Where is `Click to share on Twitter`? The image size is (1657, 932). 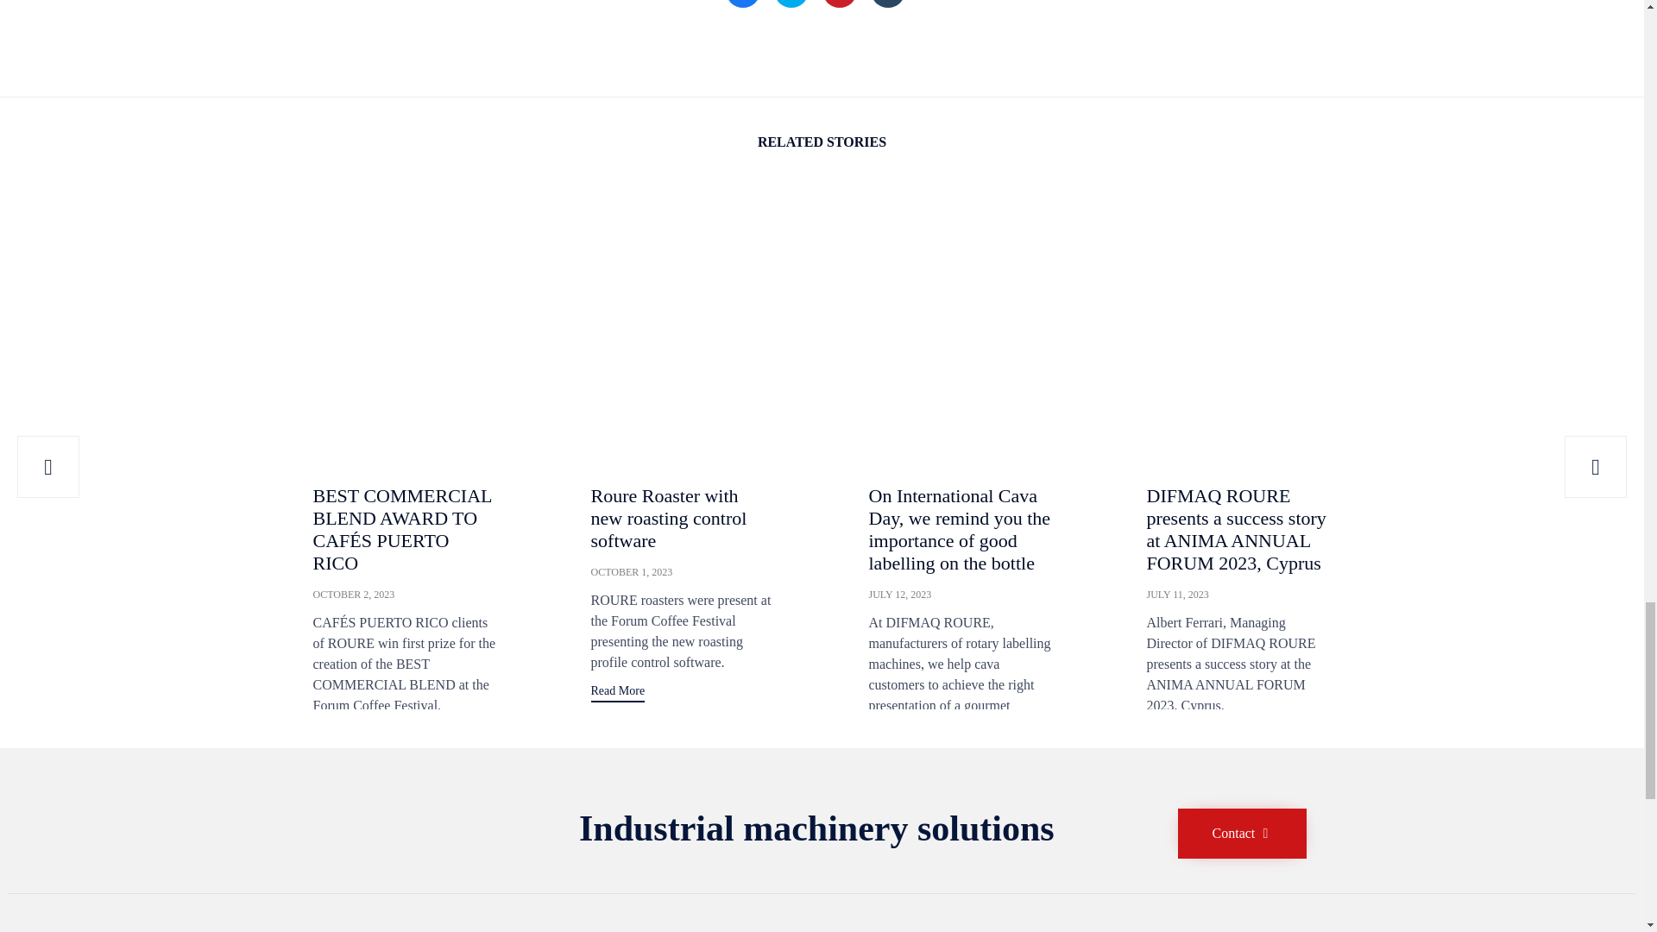 Click to share on Twitter is located at coordinates (791, 3).